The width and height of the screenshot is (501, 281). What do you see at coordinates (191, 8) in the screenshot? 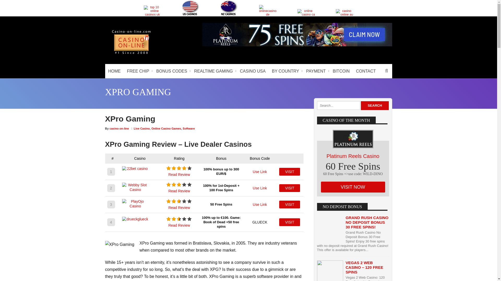
I see `US Casinos` at bounding box center [191, 8].